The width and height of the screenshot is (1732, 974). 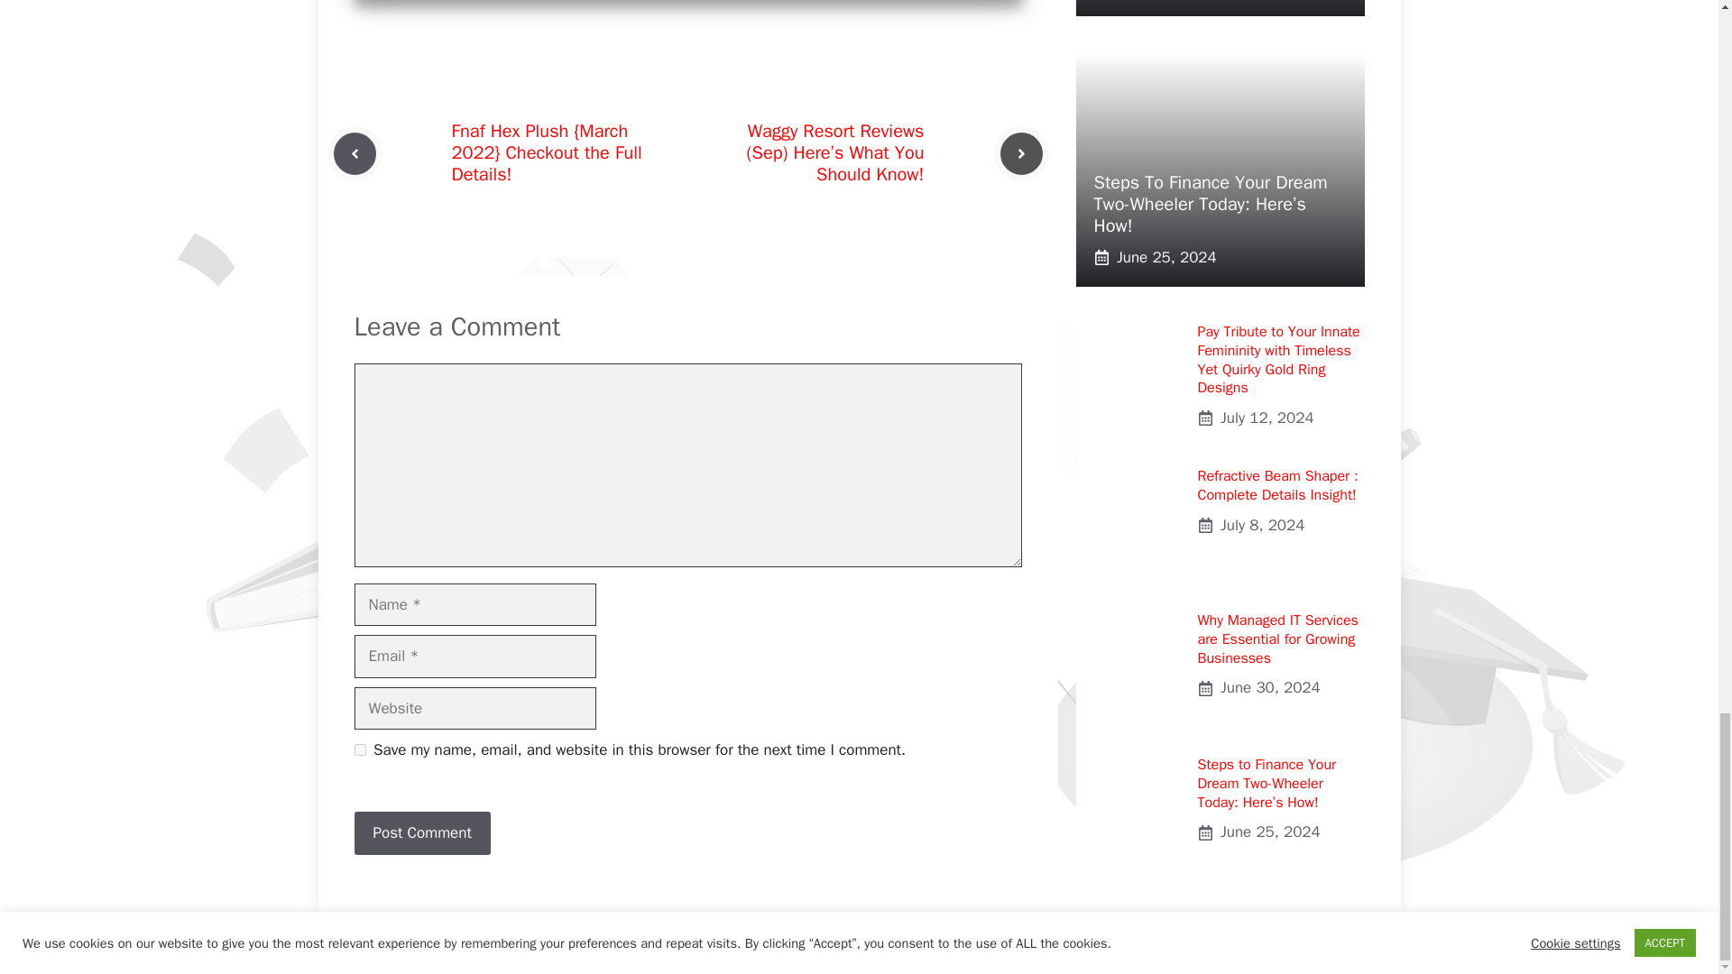 I want to click on Post Comment, so click(x=421, y=833).